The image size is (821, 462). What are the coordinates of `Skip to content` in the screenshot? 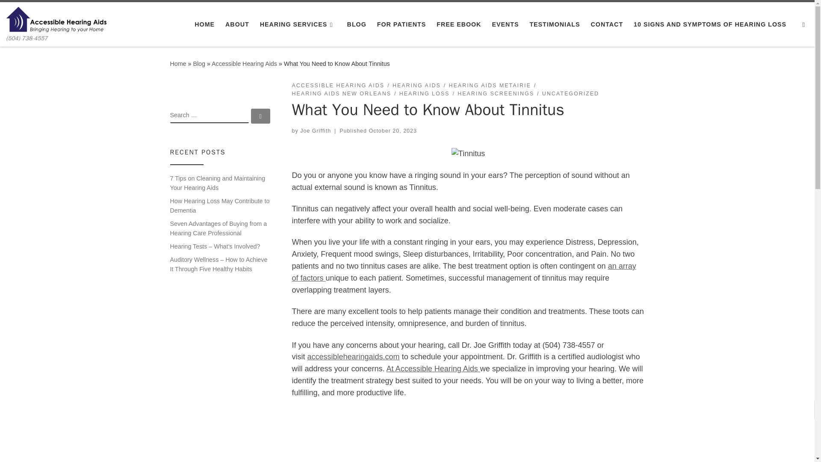 It's located at (34, 11).